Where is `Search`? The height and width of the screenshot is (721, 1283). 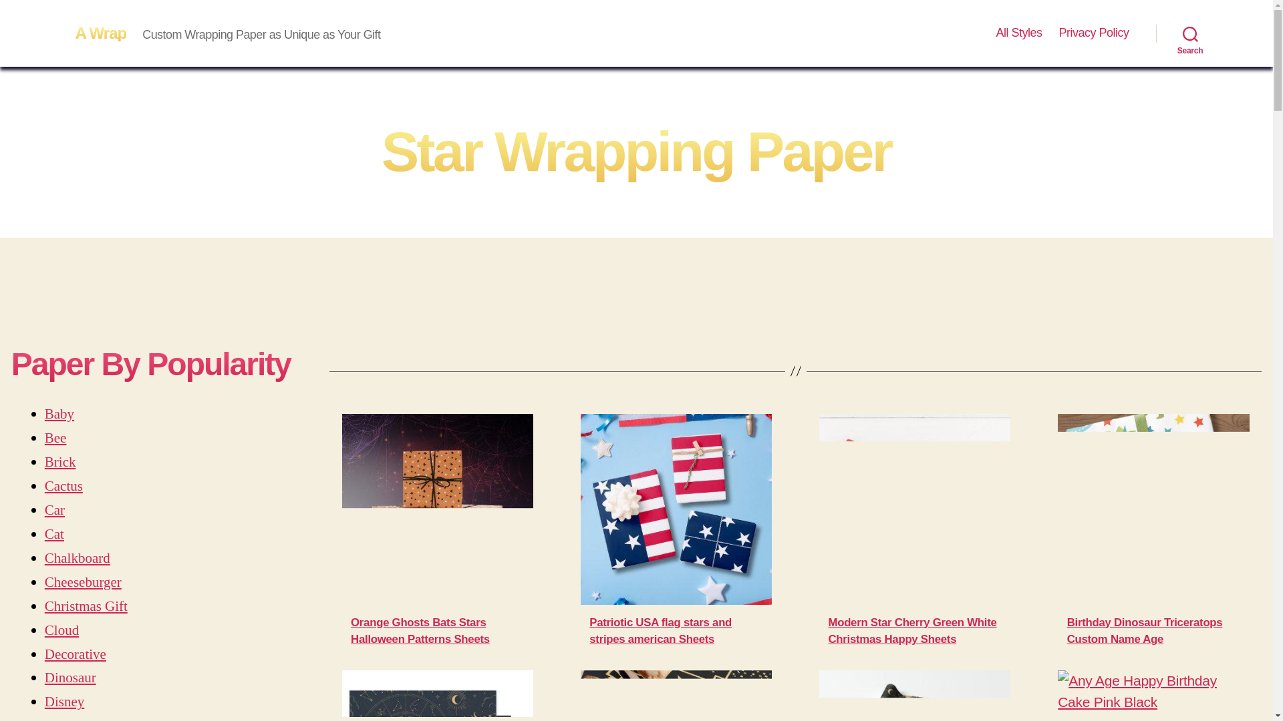 Search is located at coordinates (1190, 33).